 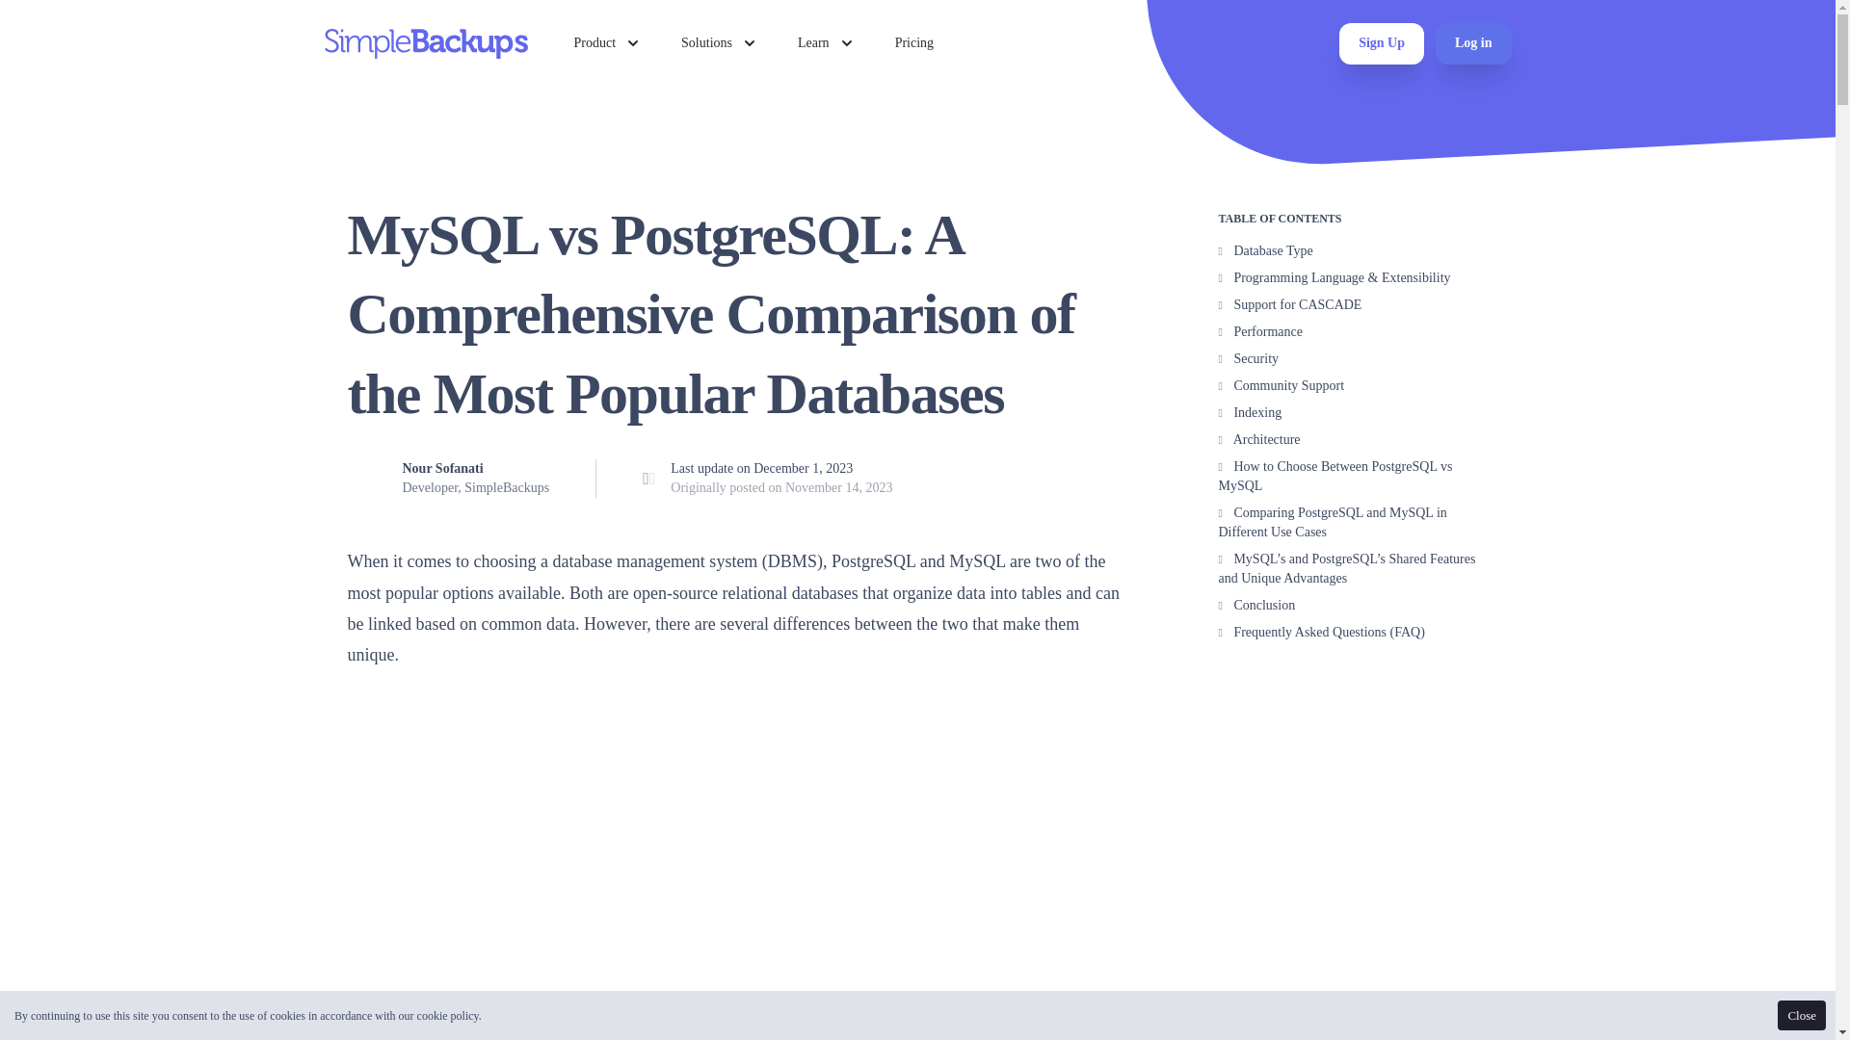 I want to click on Architecture, so click(x=1258, y=439).